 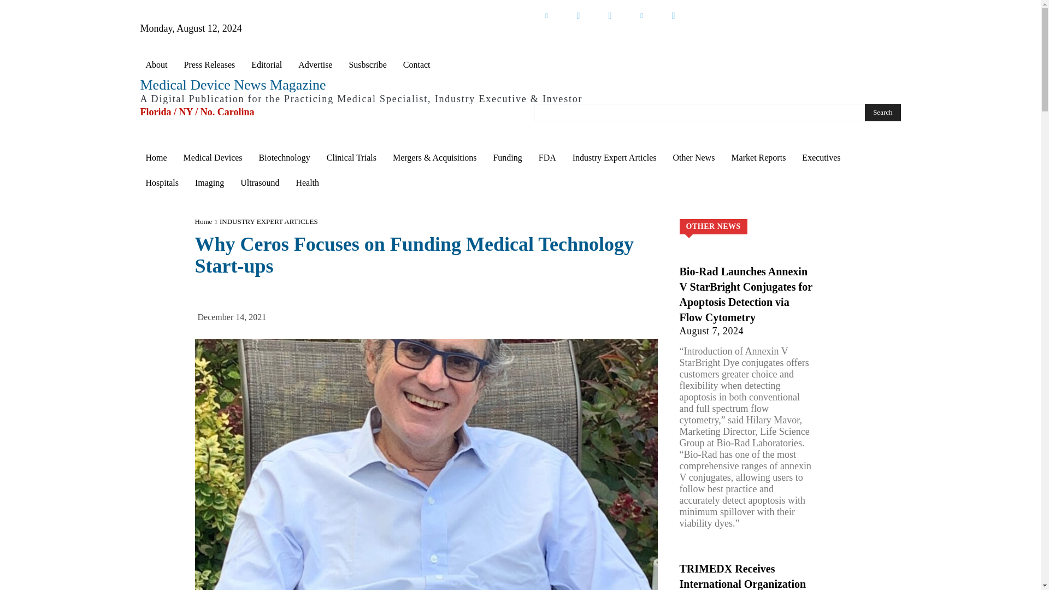 I want to click on Home, so click(x=155, y=157).